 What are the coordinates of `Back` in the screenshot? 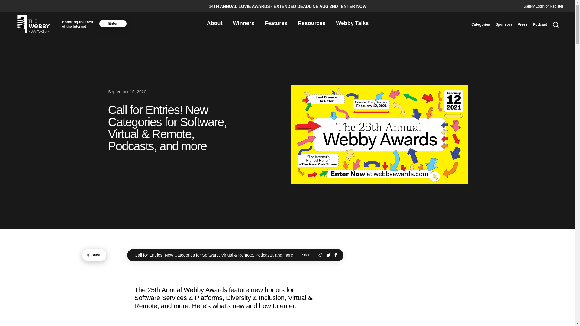 It's located at (94, 255).